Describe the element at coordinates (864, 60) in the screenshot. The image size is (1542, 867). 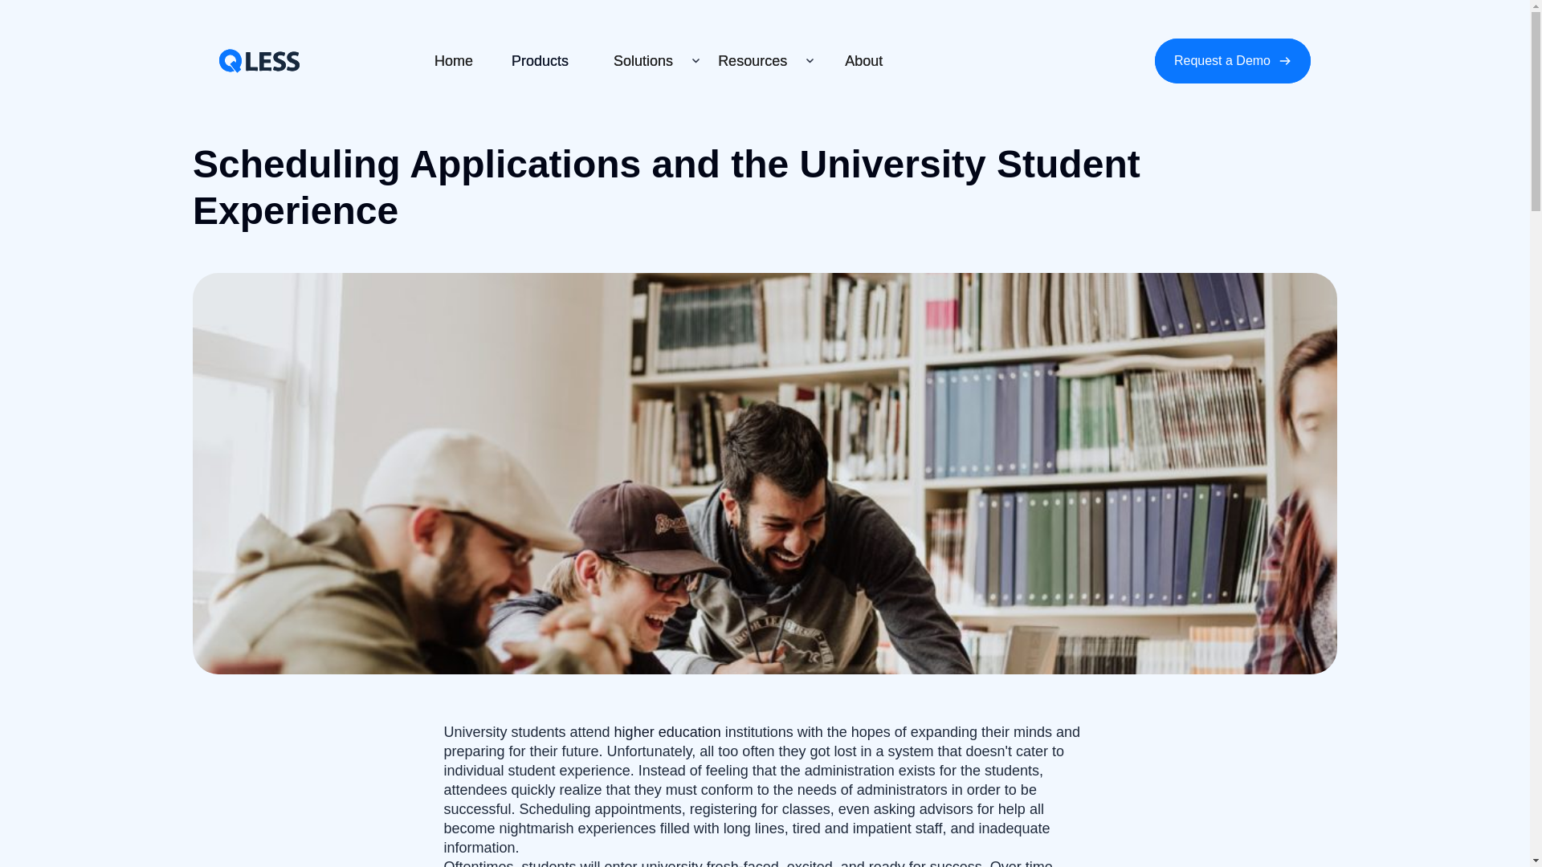
I see `About` at that location.